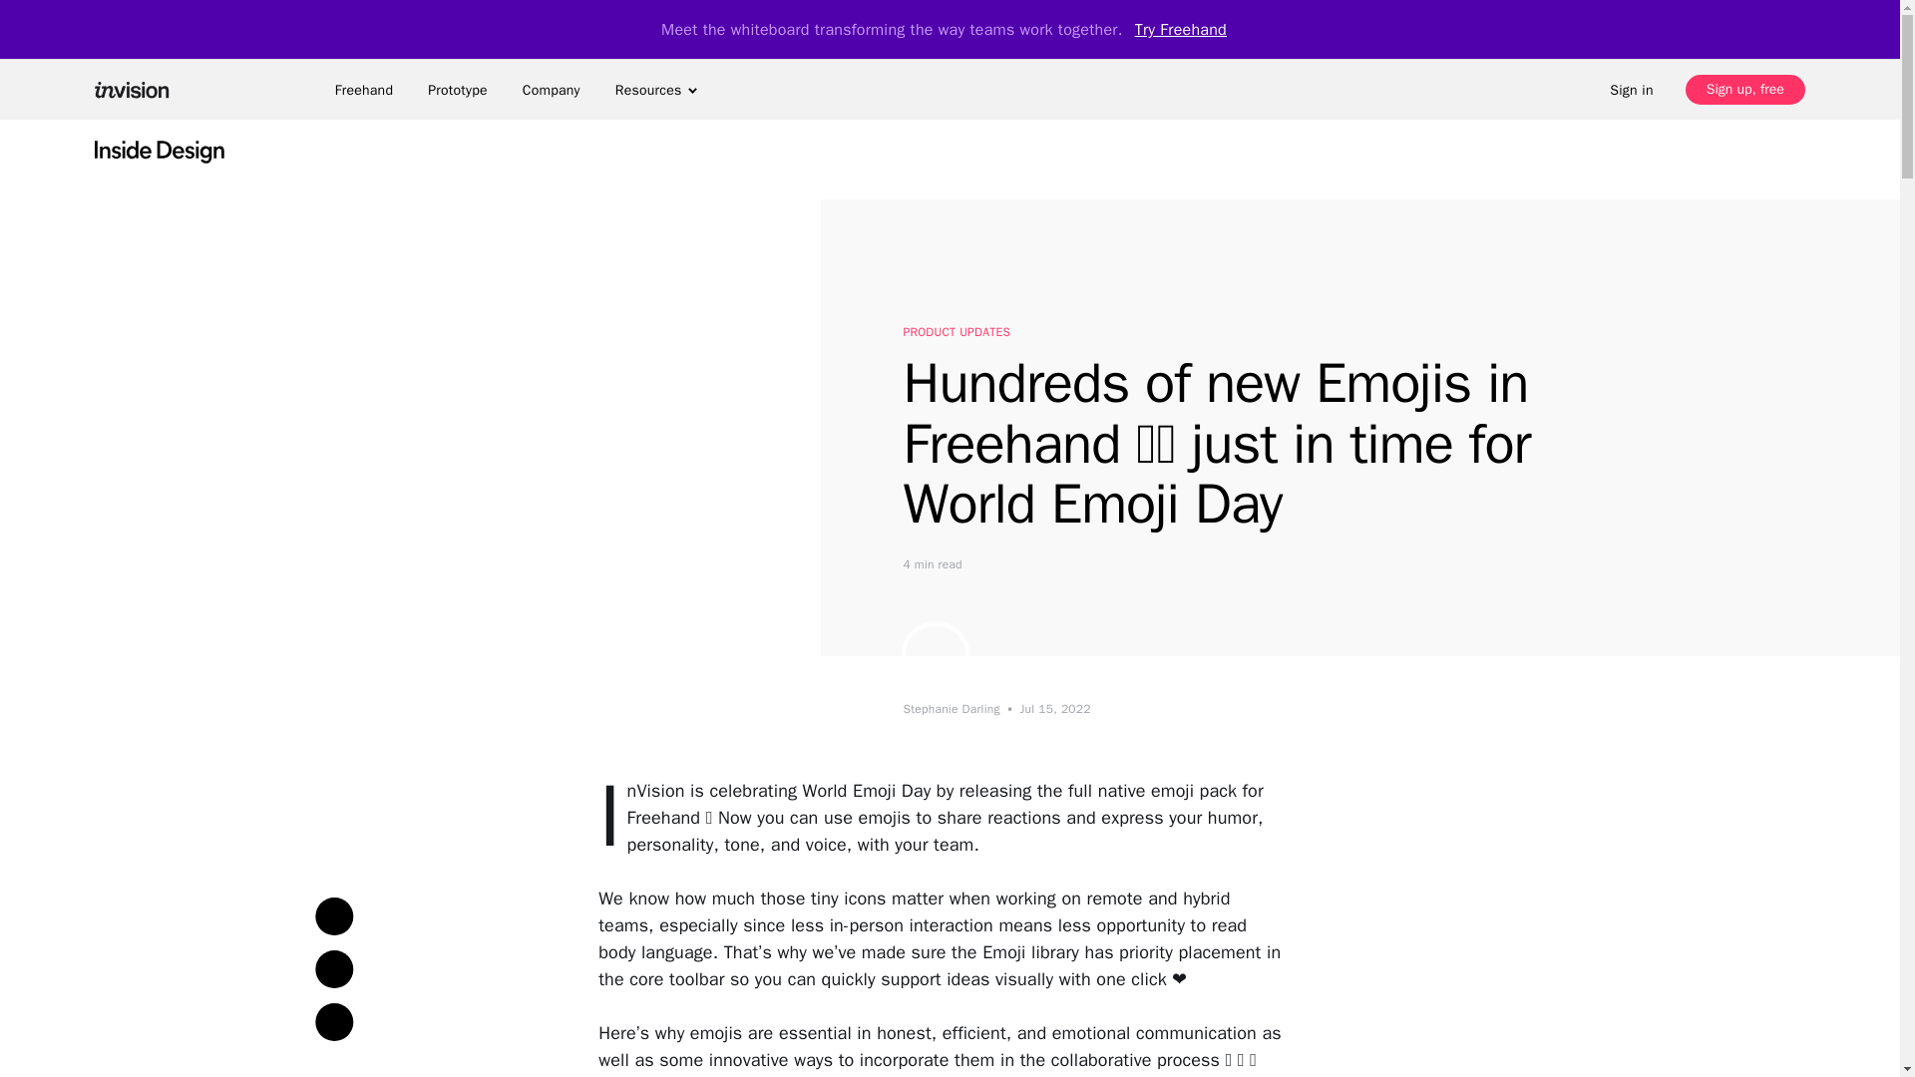 The height and width of the screenshot is (1077, 1915). I want to click on invisionapp, inc., so click(139, 89).